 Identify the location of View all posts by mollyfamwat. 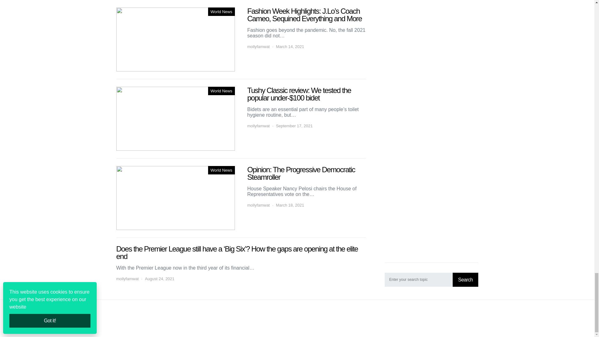
(258, 205).